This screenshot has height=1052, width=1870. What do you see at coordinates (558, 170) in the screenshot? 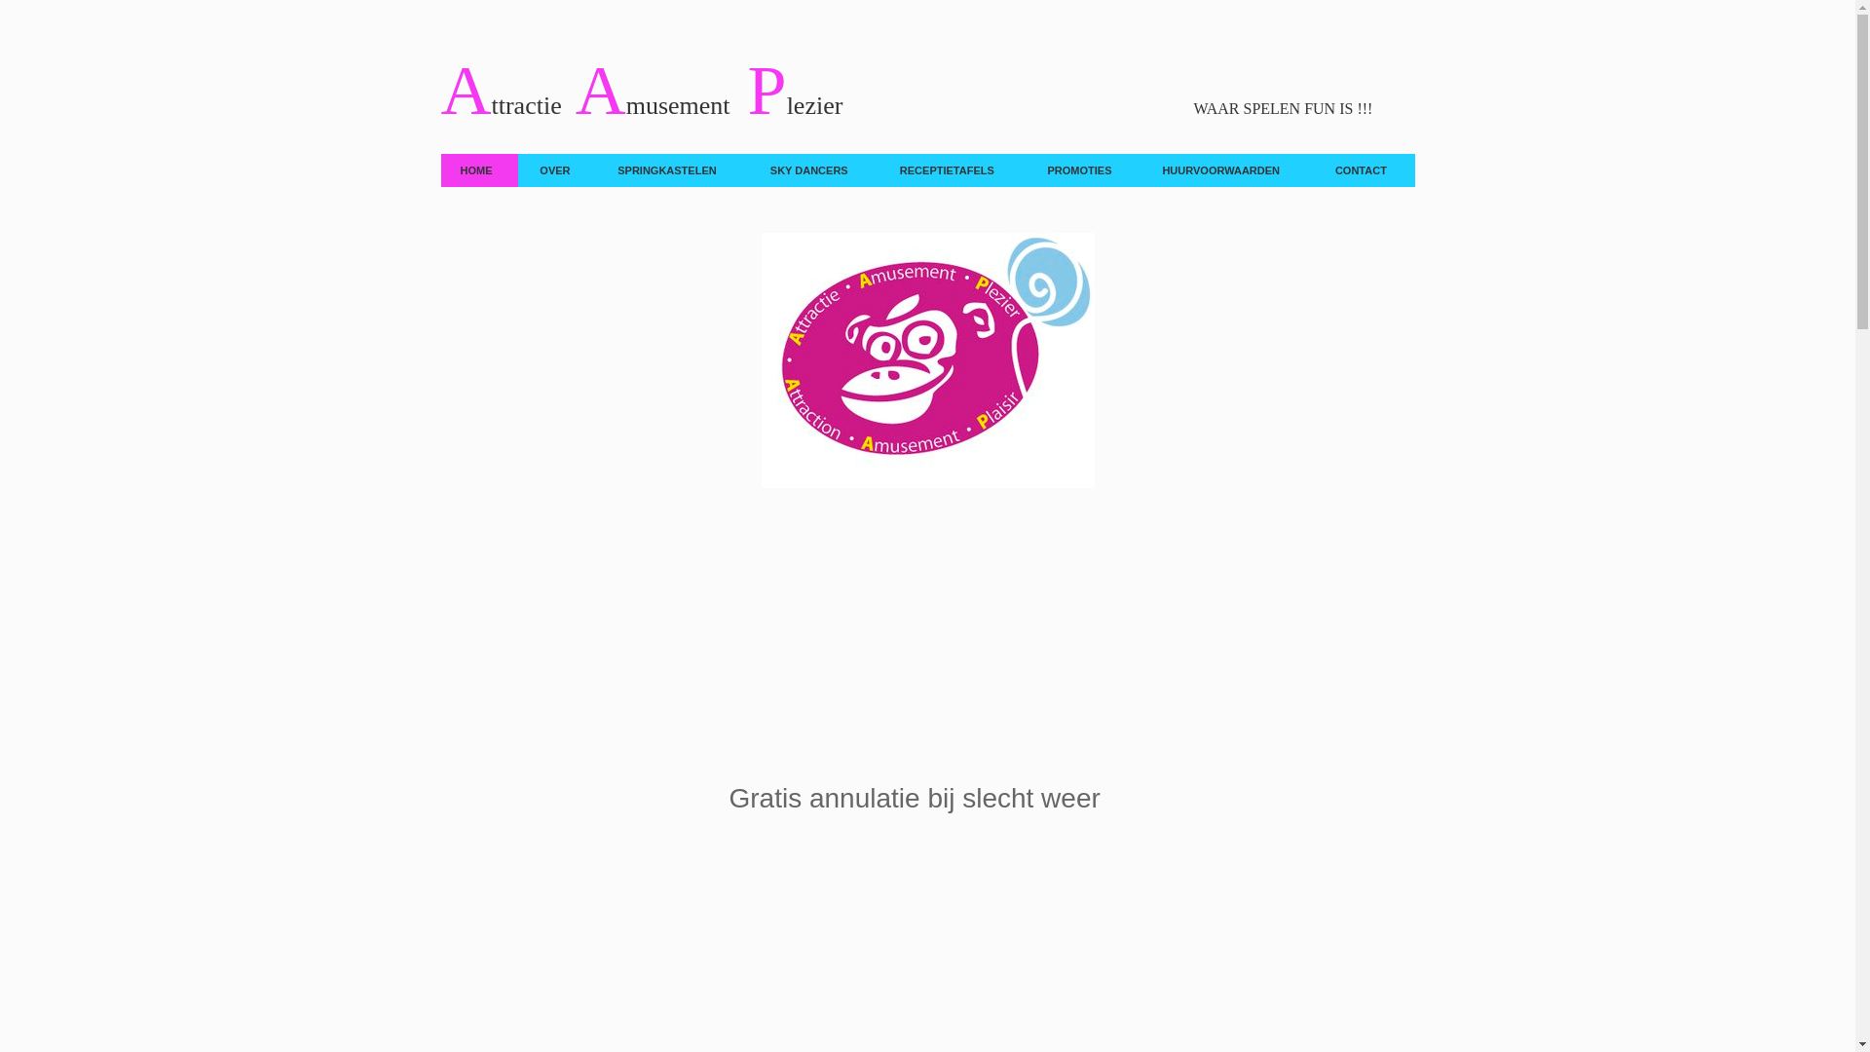
I see `OVER` at bounding box center [558, 170].